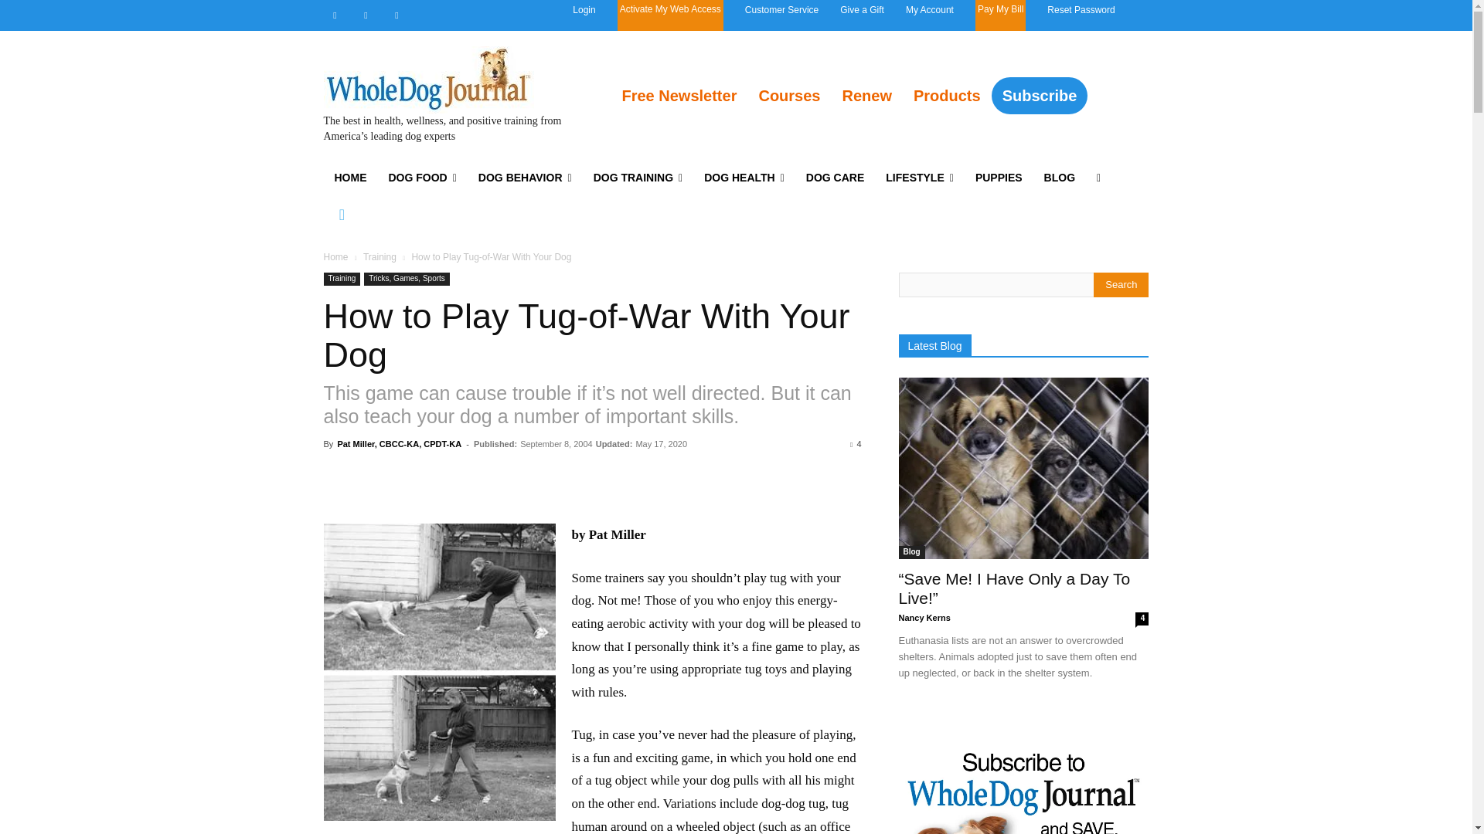  Describe the element at coordinates (671, 15) in the screenshot. I see `Activate My Web Access` at that location.